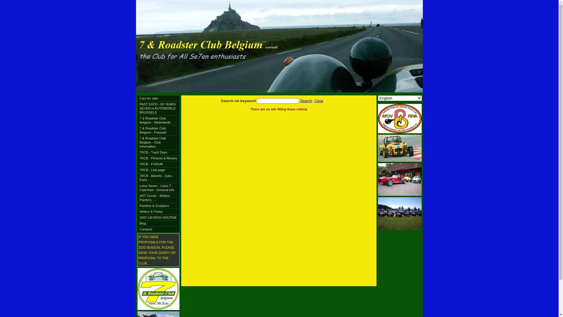 This screenshot has width=563, height=317. Describe the element at coordinates (158, 164) in the screenshot. I see `7RCB - FORUM` at that location.